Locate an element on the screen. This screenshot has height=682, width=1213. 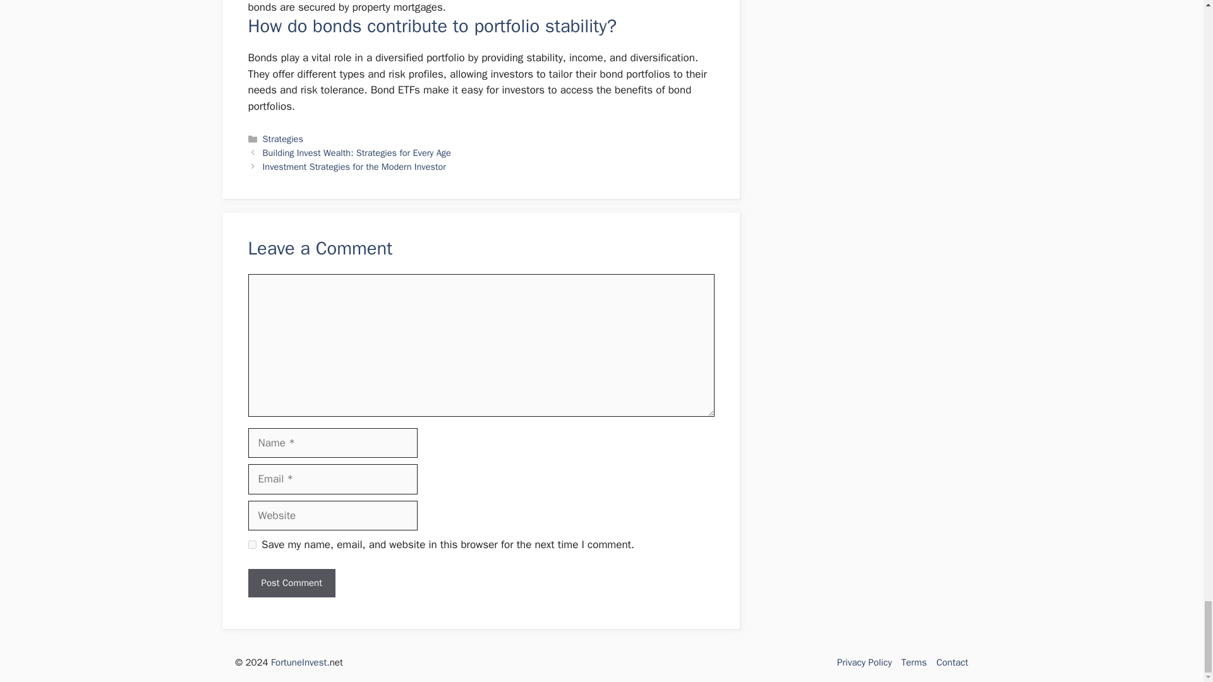
Post Comment is located at coordinates (291, 583).